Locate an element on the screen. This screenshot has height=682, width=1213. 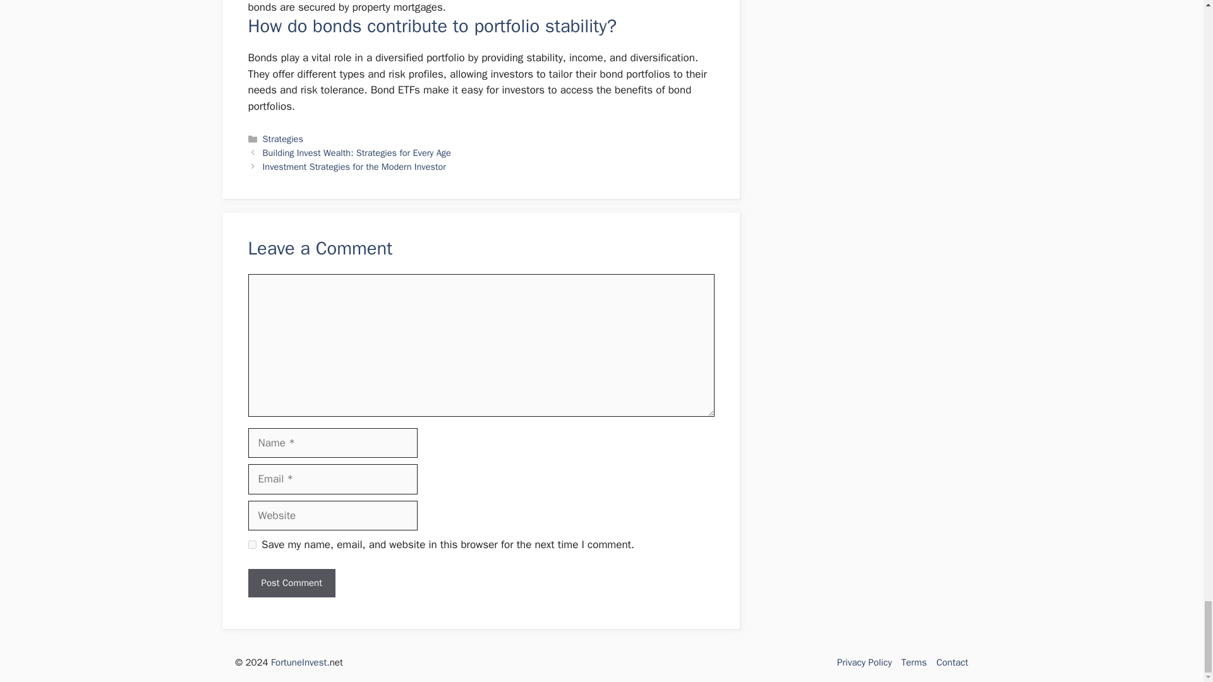
Post Comment is located at coordinates (291, 583).